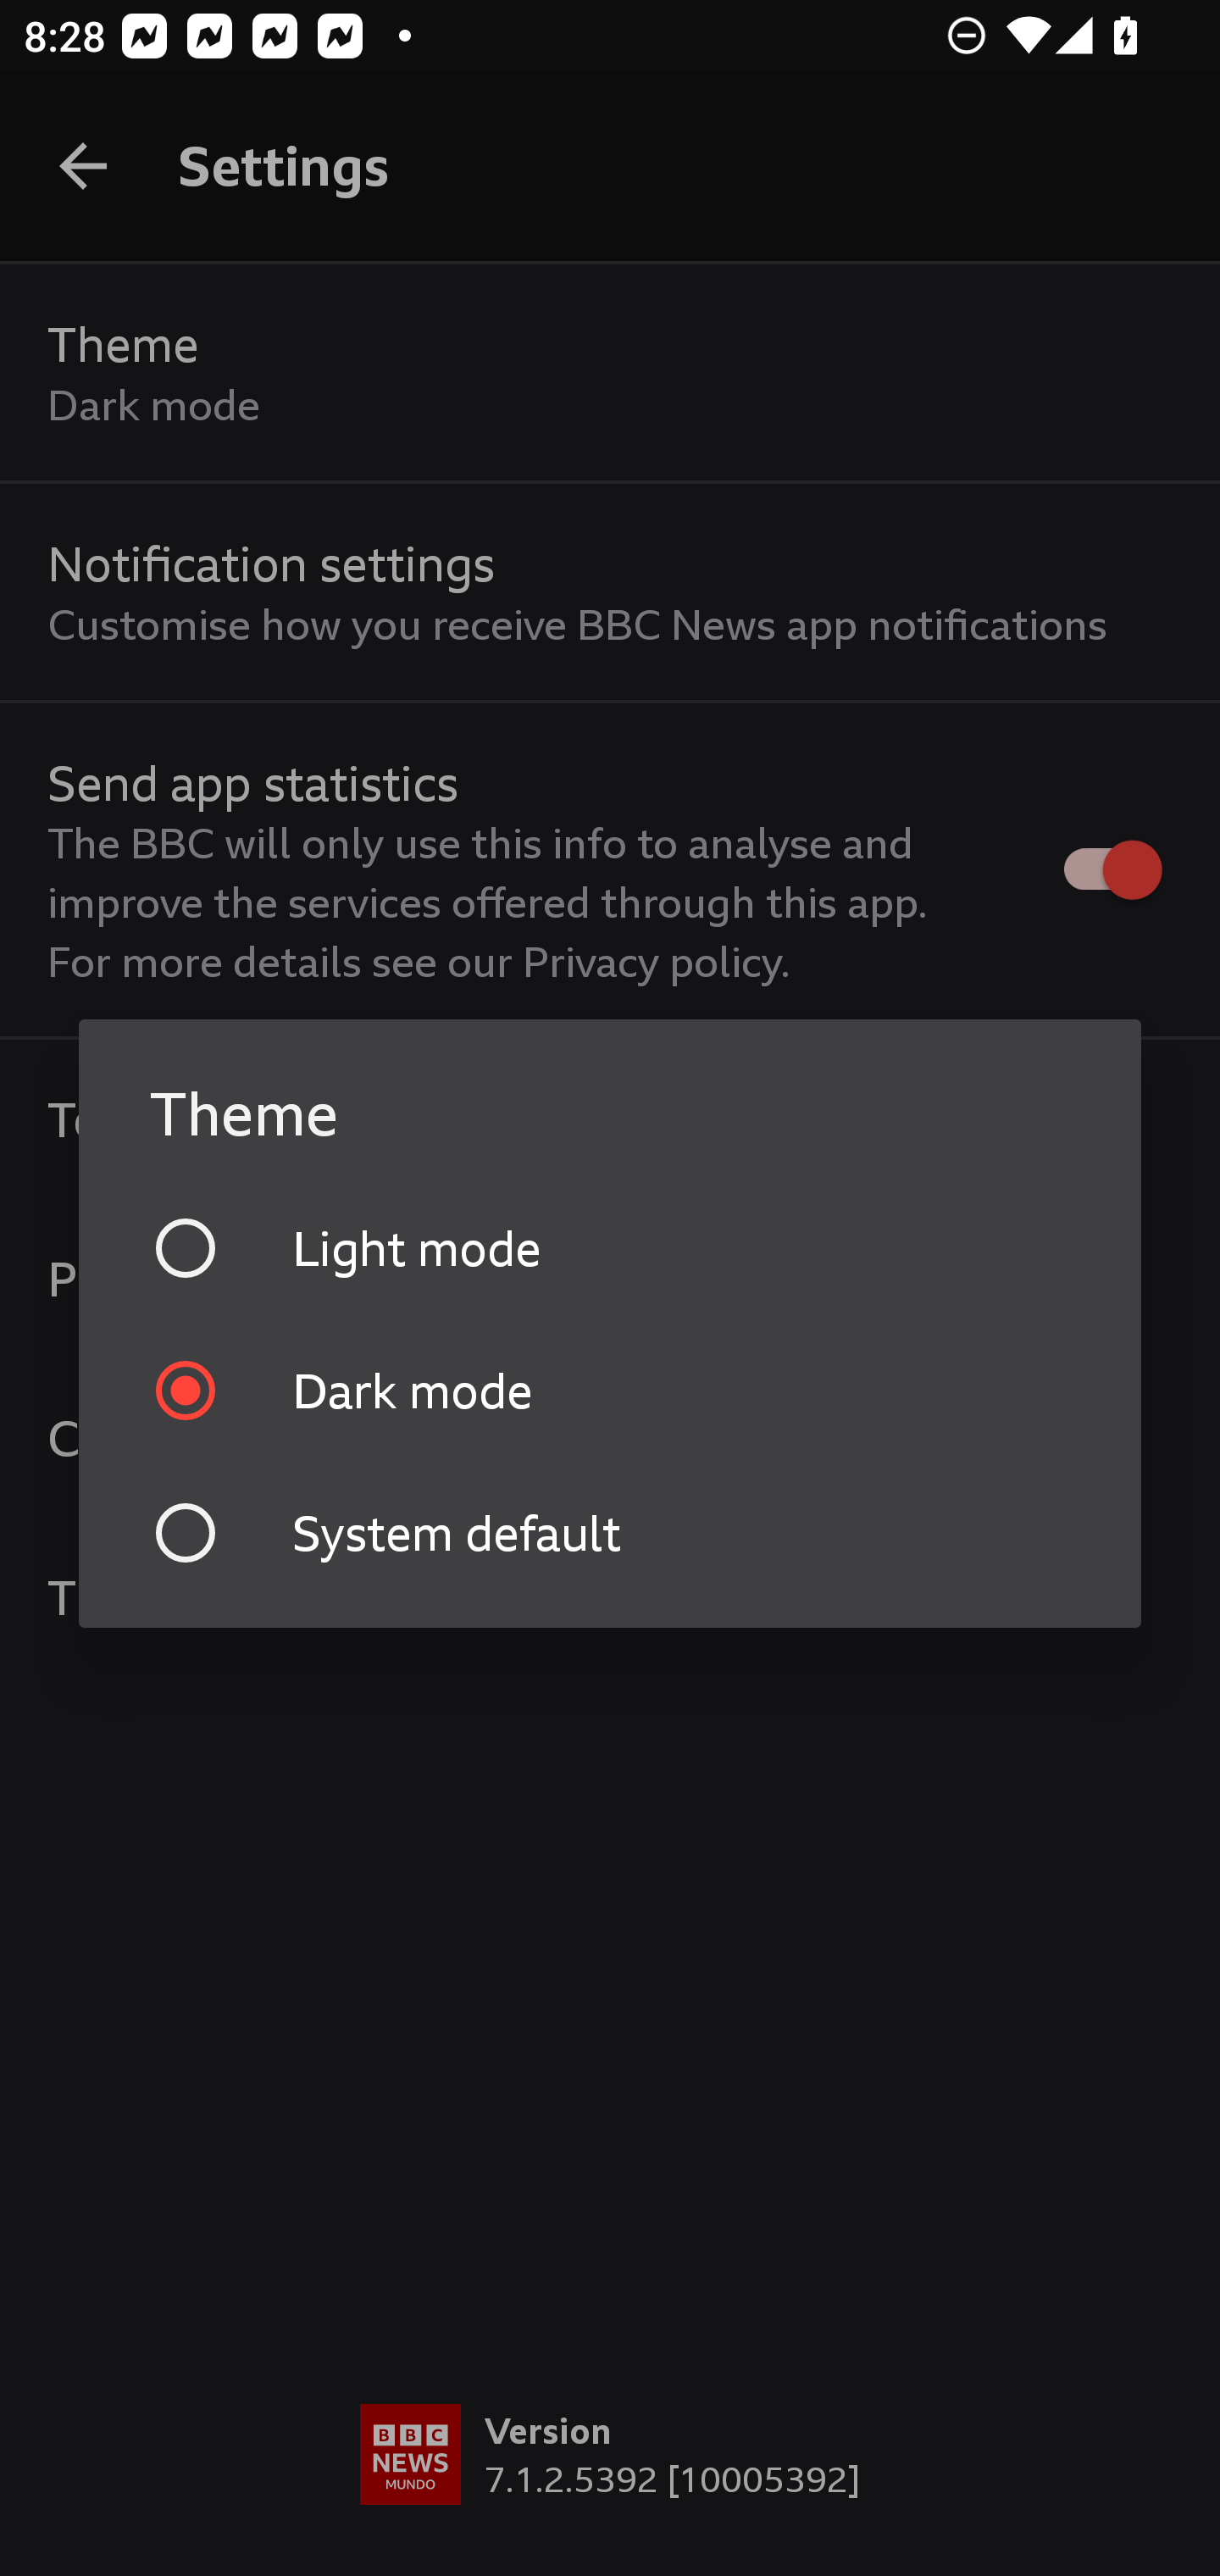  What do you see at coordinates (610, 1247) in the screenshot?
I see `Light mode` at bounding box center [610, 1247].